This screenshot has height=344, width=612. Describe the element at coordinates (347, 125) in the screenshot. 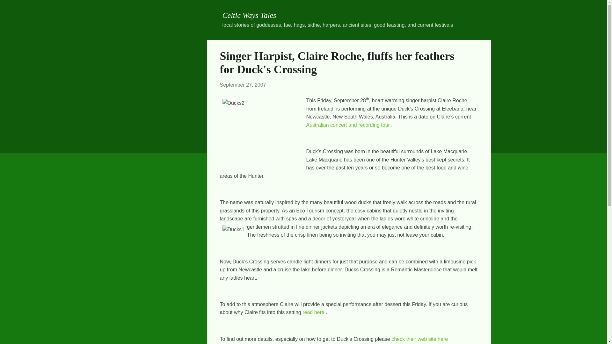

I see `Australian concert and recording tour` at that location.